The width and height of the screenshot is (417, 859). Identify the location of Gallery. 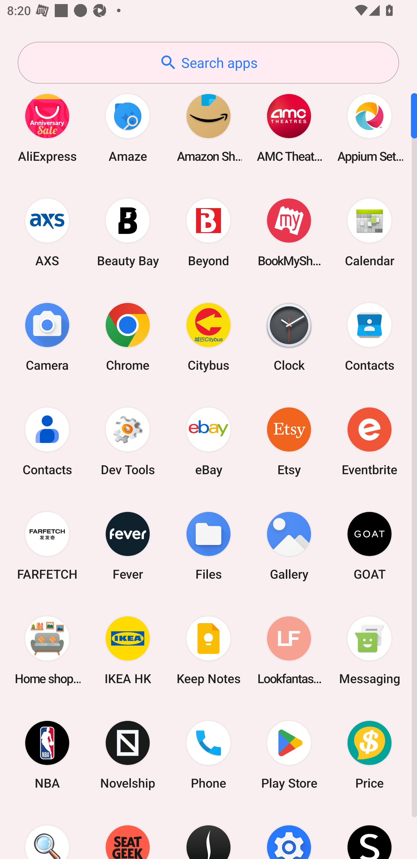
(289, 546).